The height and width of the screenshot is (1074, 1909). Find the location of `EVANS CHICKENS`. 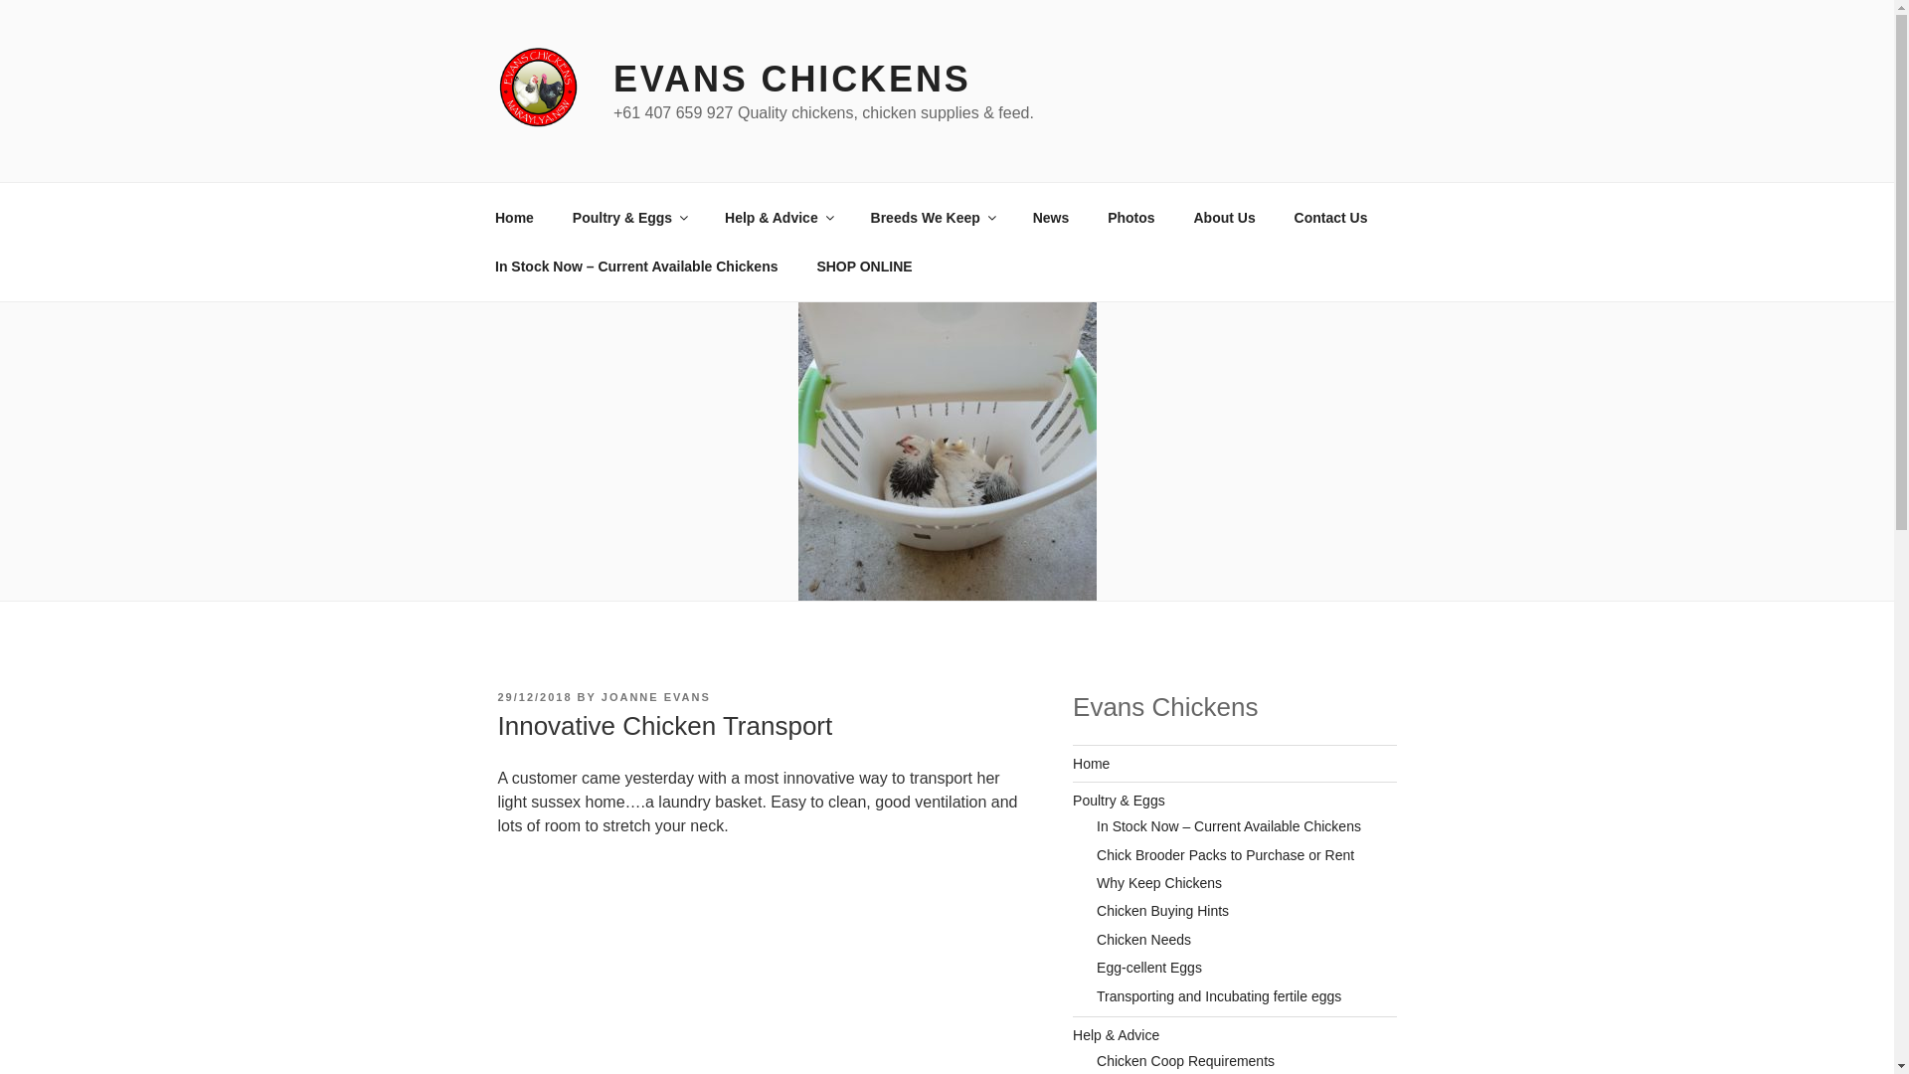

EVANS CHICKENS is located at coordinates (792, 80).